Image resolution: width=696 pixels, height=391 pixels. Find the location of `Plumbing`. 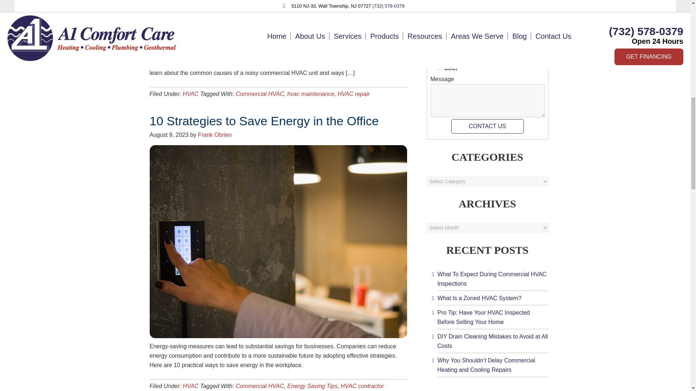

Plumbing is located at coordinates (439, 57).